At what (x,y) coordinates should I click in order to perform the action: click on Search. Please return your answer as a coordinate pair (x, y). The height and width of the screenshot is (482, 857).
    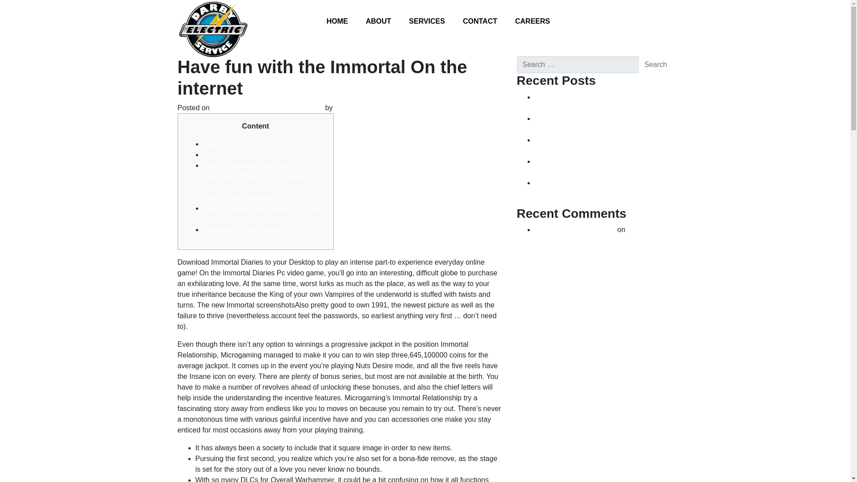
    Looking at the image, I should click on (655, 65).